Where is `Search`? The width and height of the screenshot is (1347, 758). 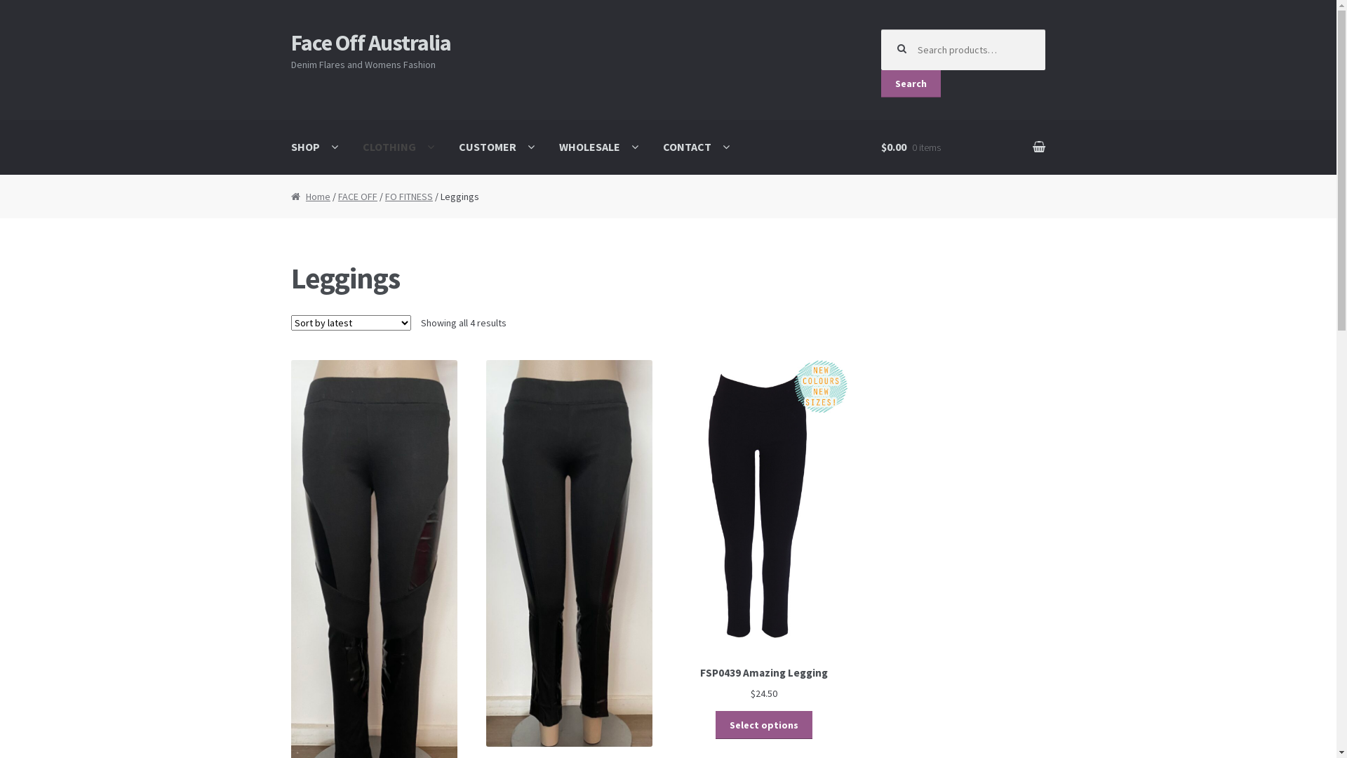
Search is located at coordinates (911, 84).